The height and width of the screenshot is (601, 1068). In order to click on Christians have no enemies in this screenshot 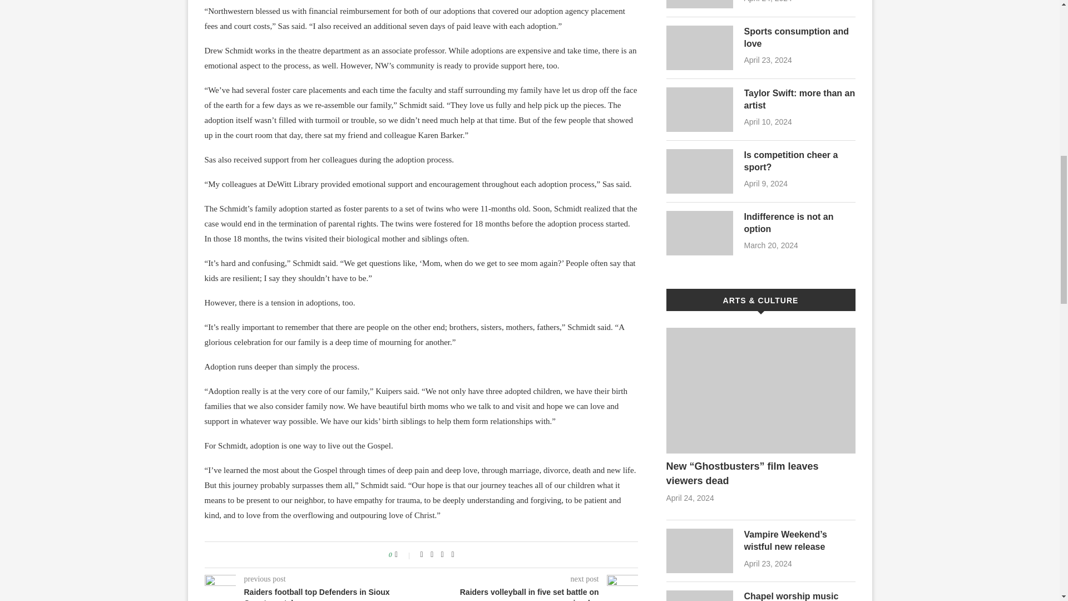, I will do `click(700, 4)`.